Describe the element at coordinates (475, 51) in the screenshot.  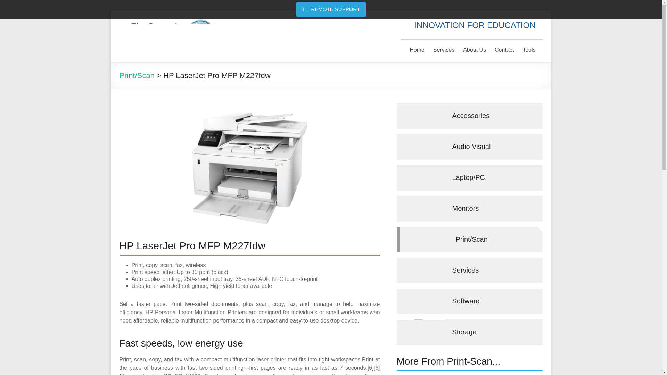
I see `About Us` at that location.